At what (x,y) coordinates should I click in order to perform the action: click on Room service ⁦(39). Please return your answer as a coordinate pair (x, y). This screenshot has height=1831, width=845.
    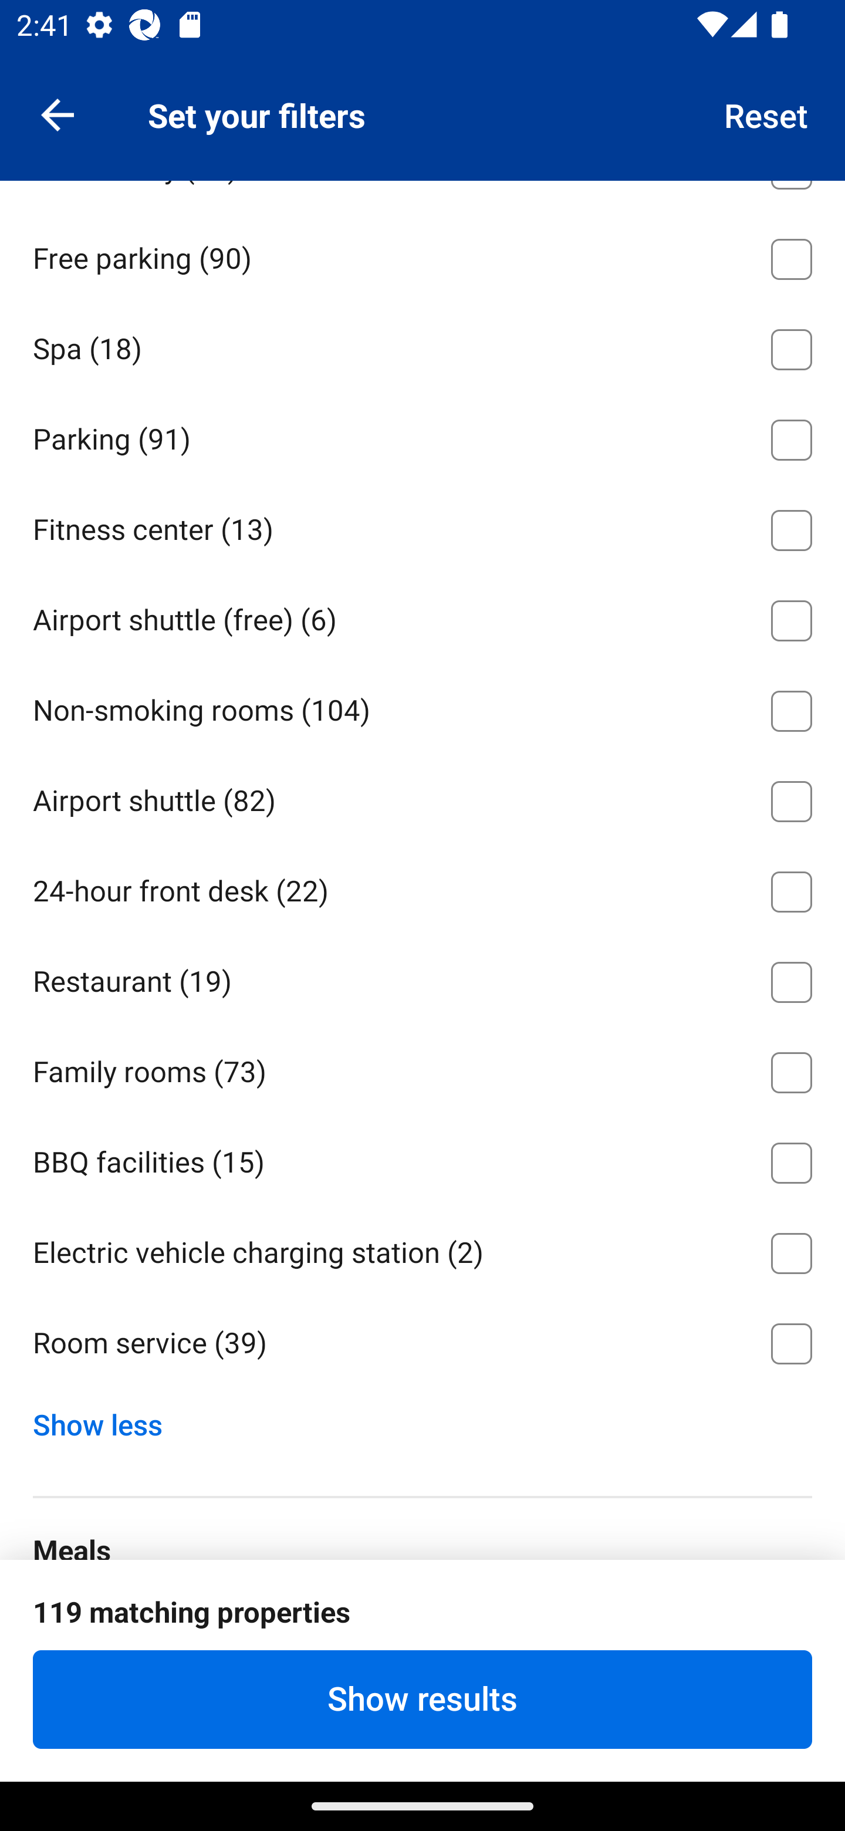
    Looking at the image, I should click on (422, 1344).